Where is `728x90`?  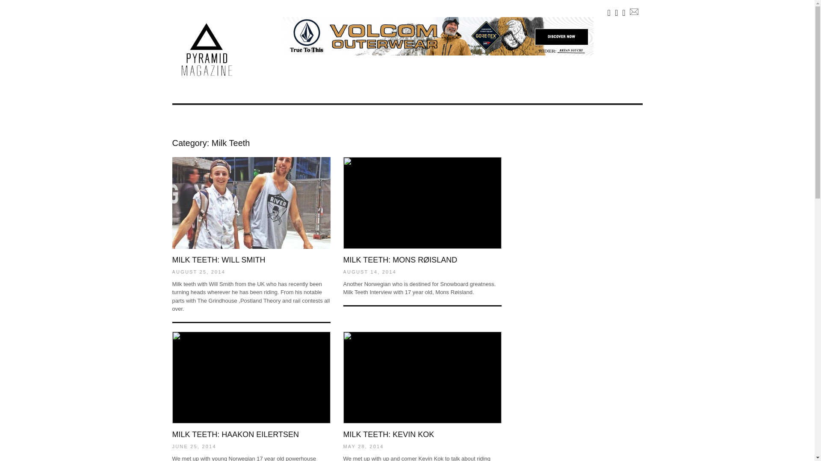
728x90 is located at coordinates (438, 36).